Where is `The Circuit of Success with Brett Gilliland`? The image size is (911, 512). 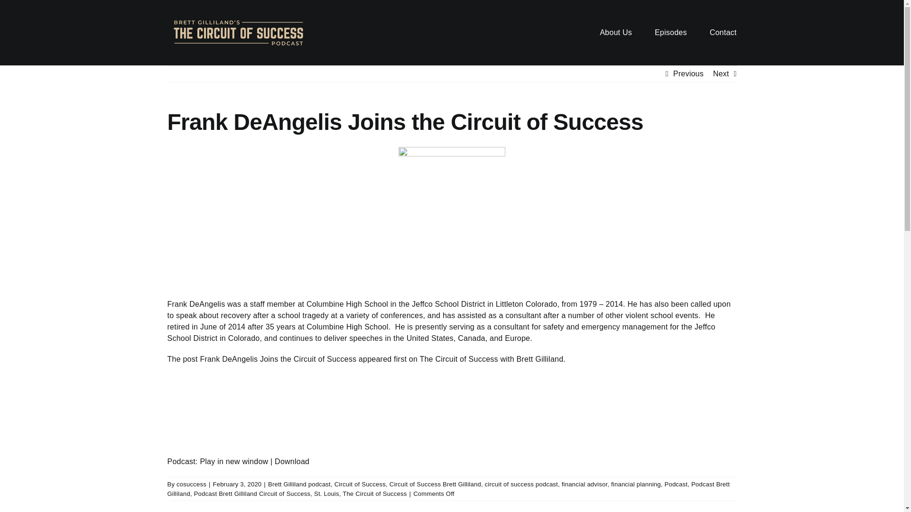 The Circuit of Success with Brett Gilliland is located at coordinates (491, 359).